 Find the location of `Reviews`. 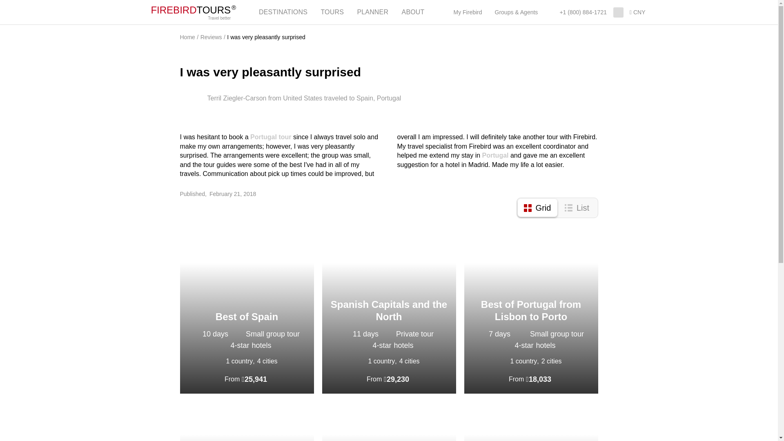

Reviews is located at coordinates (212, 37).